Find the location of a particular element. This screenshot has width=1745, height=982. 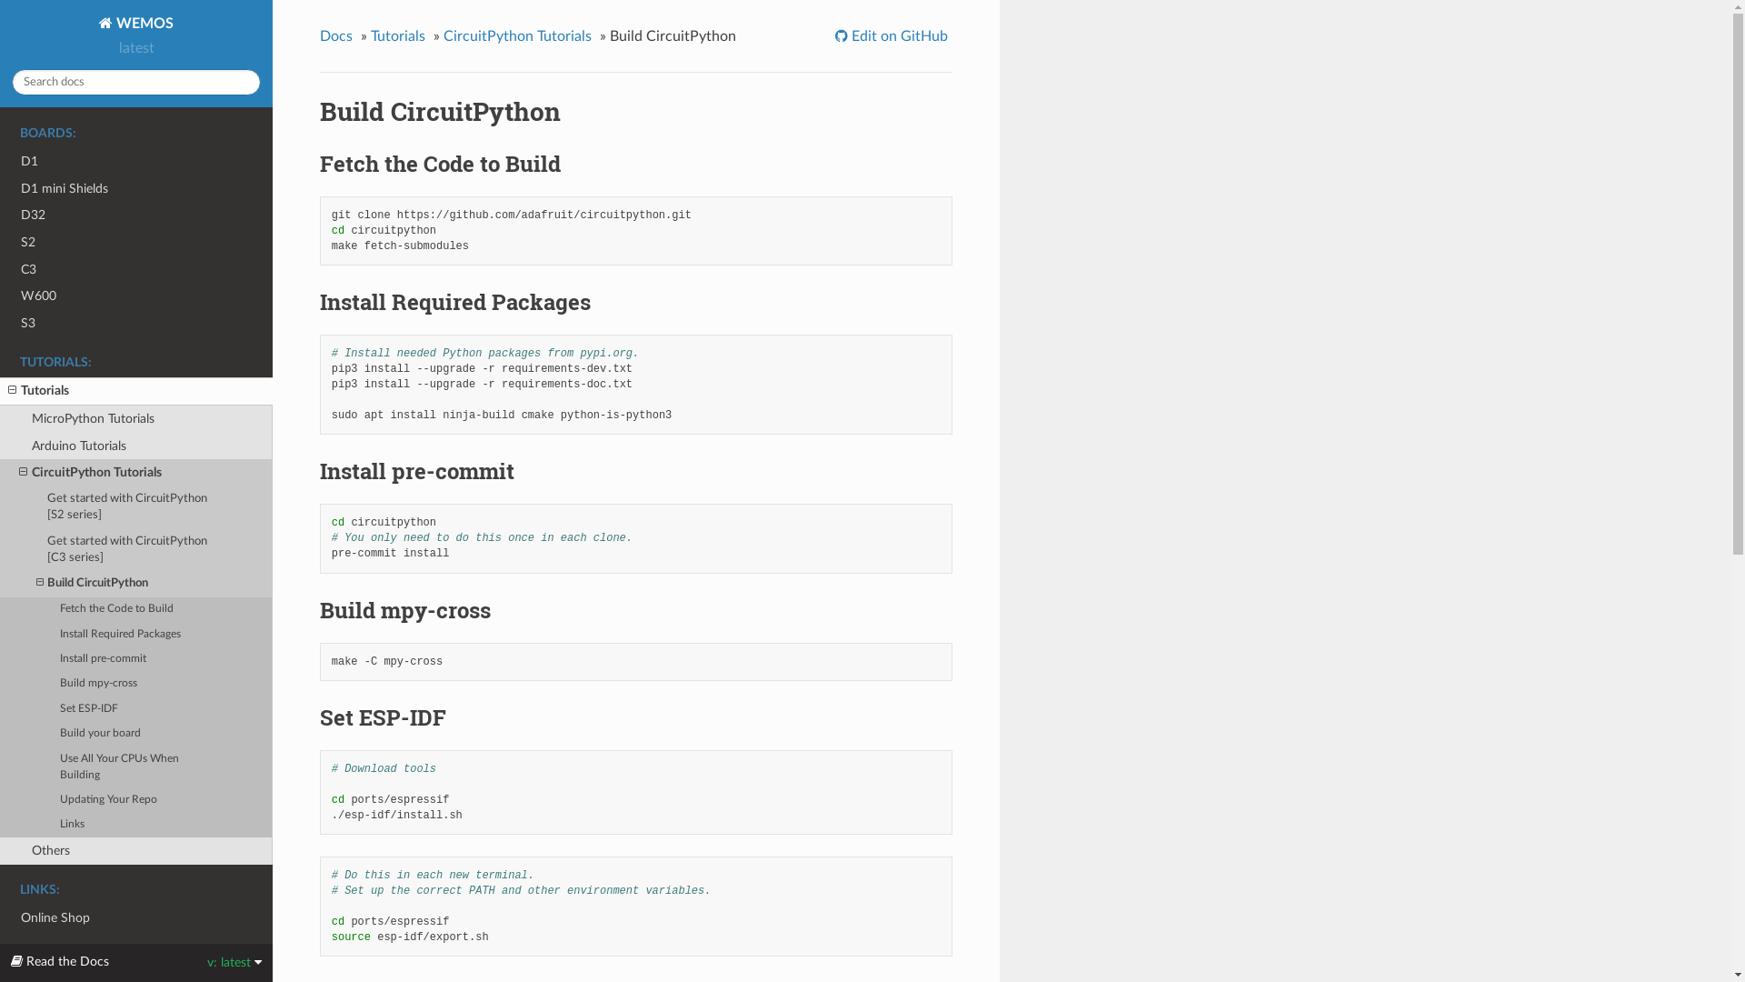

S3 is located at coordinates (136, 324).